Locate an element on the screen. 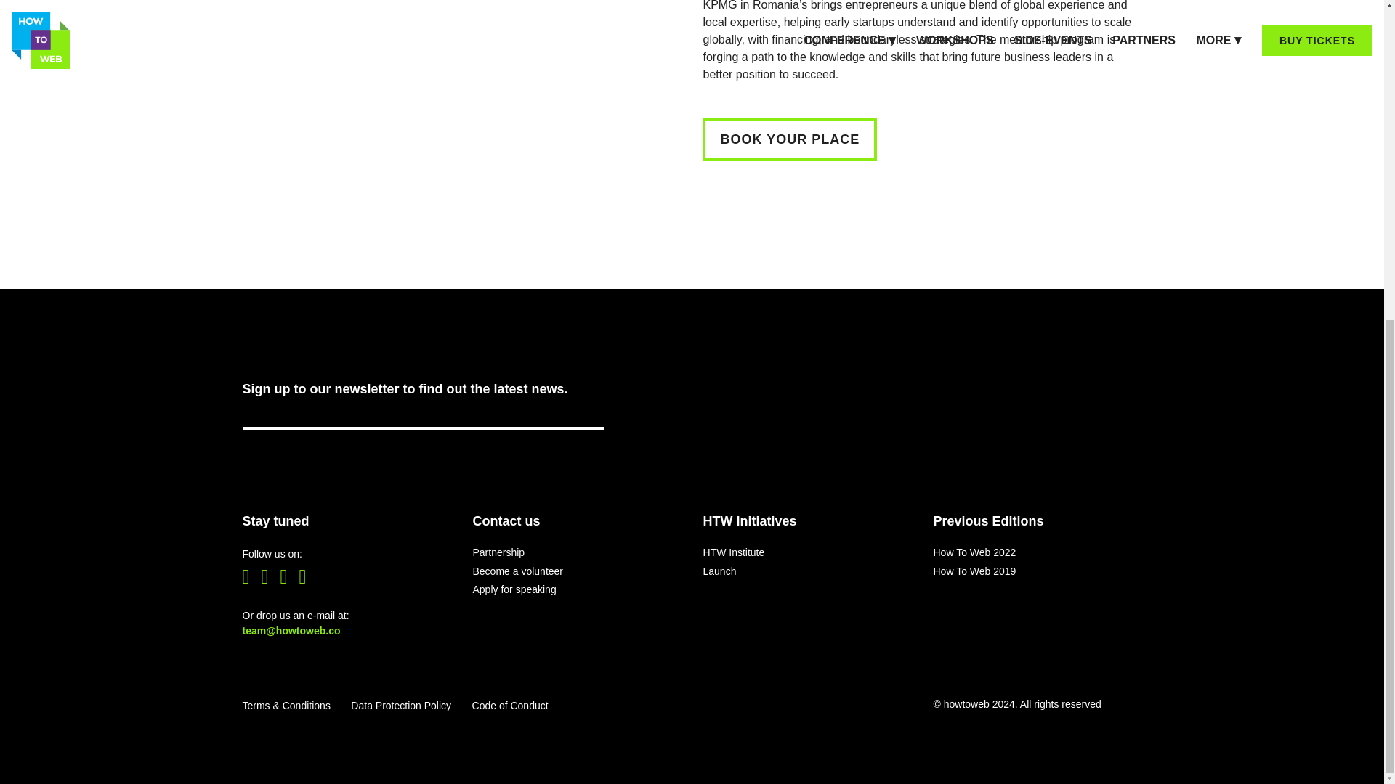 This screenshot has height=784, width=1395. HTW Institute is located at coordinates (734, 552).